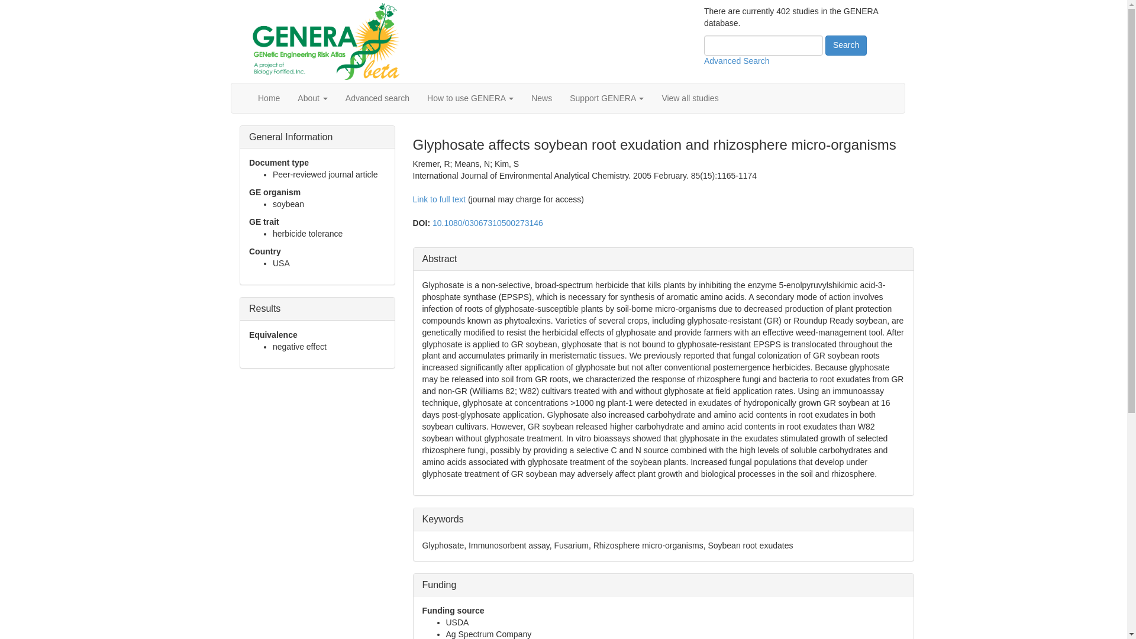 Image resolution: width=1136 pixels, height=639 pixels. Describe the element at coordinates (689, 98) in the screenshot. I see `View all studies` at that location.